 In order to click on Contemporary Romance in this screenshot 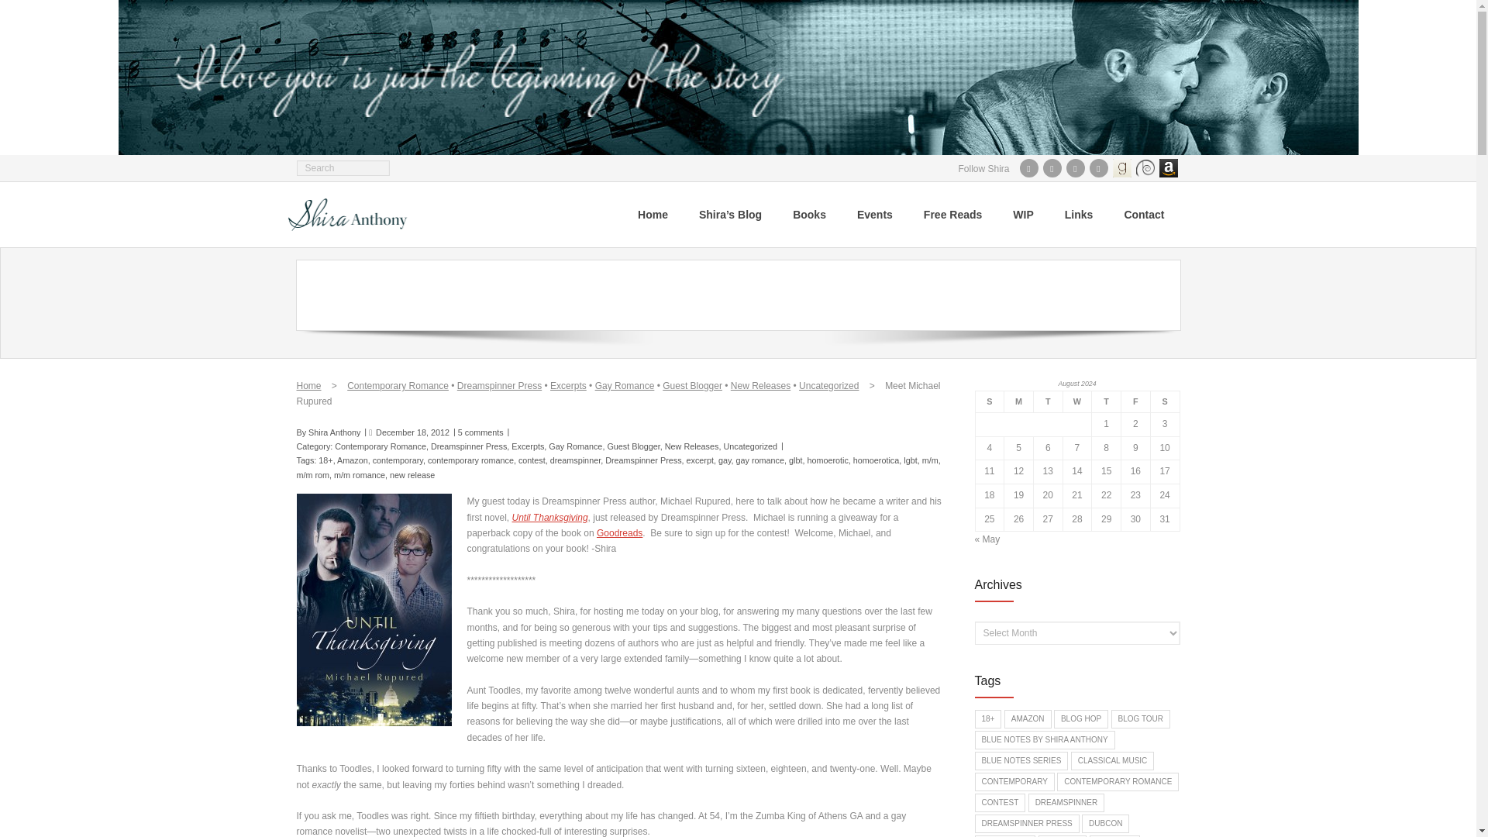, I will do `click(398, 386)`.